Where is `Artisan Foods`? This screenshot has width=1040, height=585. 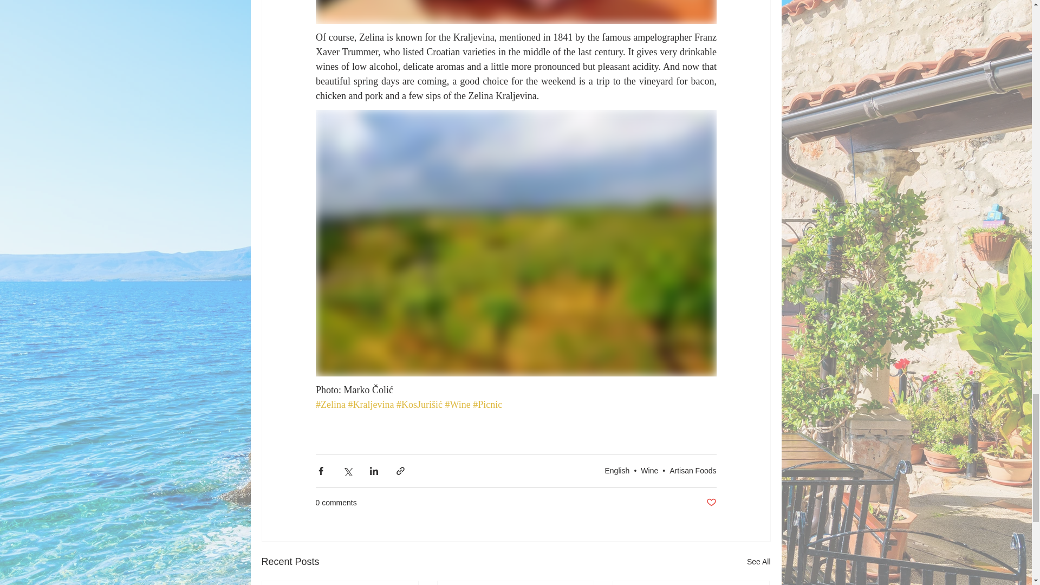
Artisan Foods is located at coordinates (693, 470).